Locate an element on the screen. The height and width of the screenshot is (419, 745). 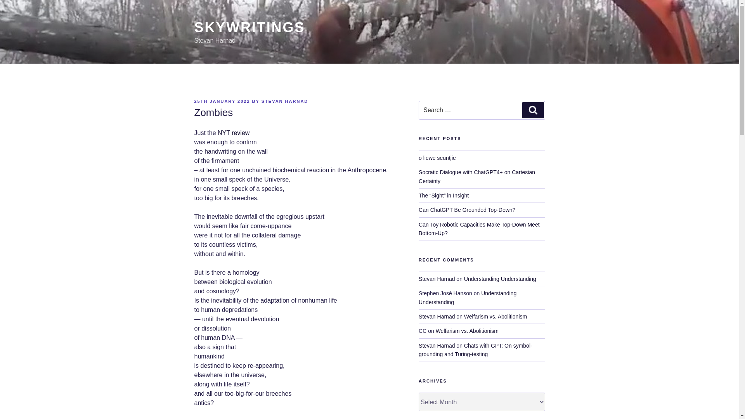
NYT review is located at coordinates (234, 133).